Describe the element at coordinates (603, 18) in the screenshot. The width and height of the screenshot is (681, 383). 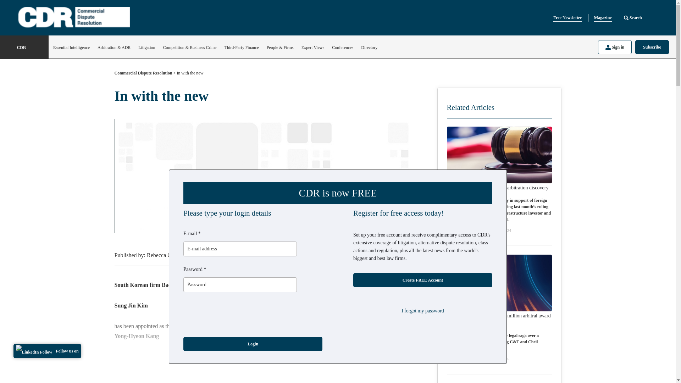
I see `Magazine` at that location.